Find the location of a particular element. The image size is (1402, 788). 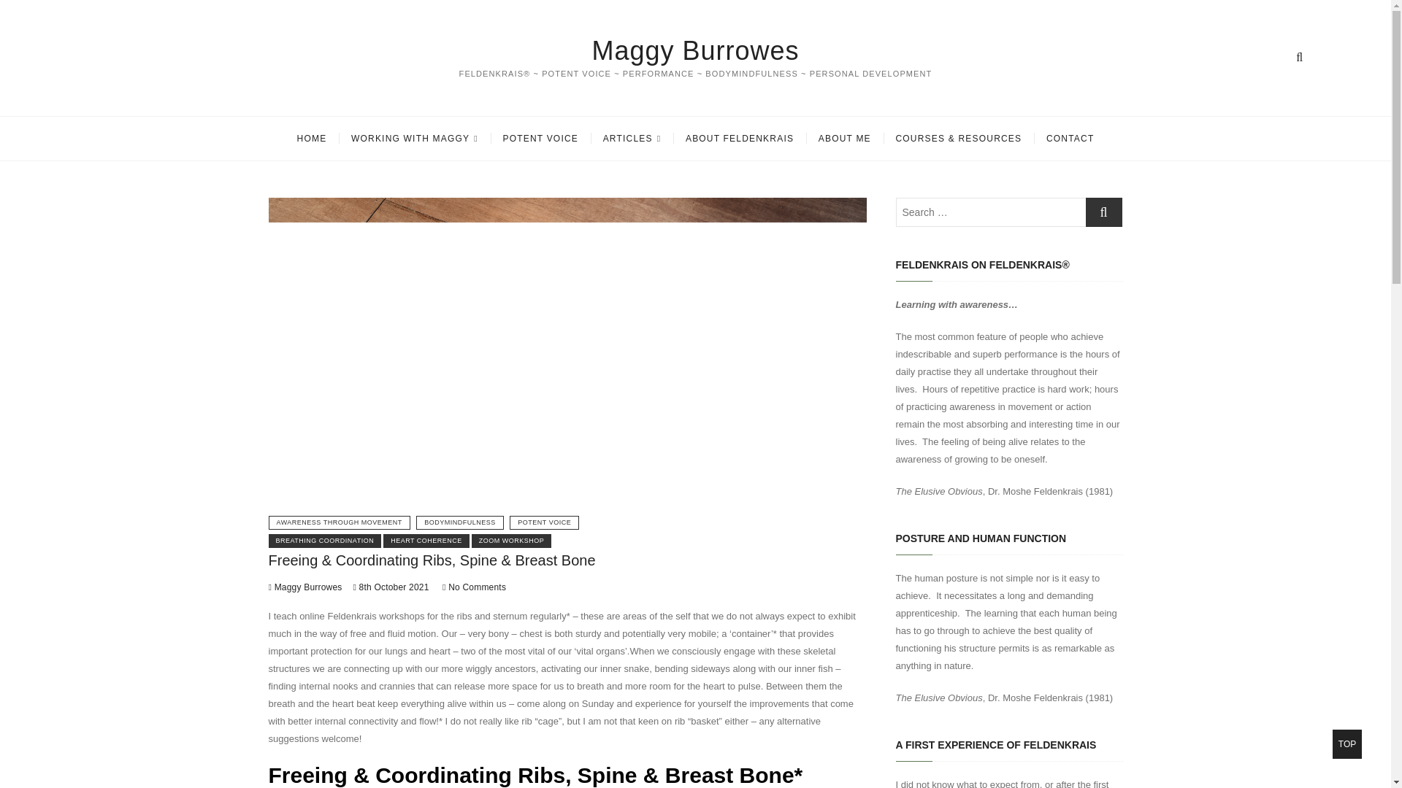

Maggy Burrowes is located at coordinates (695, 50).